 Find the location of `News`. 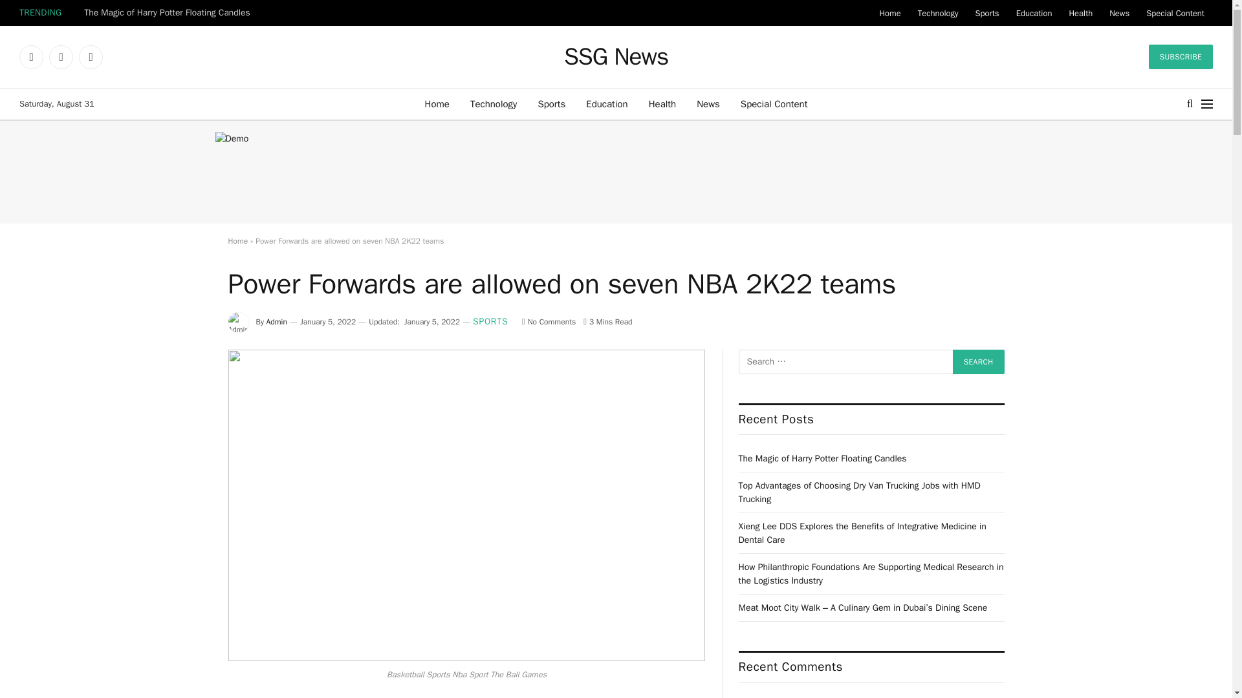

News is located at coordinates (1119, 13).